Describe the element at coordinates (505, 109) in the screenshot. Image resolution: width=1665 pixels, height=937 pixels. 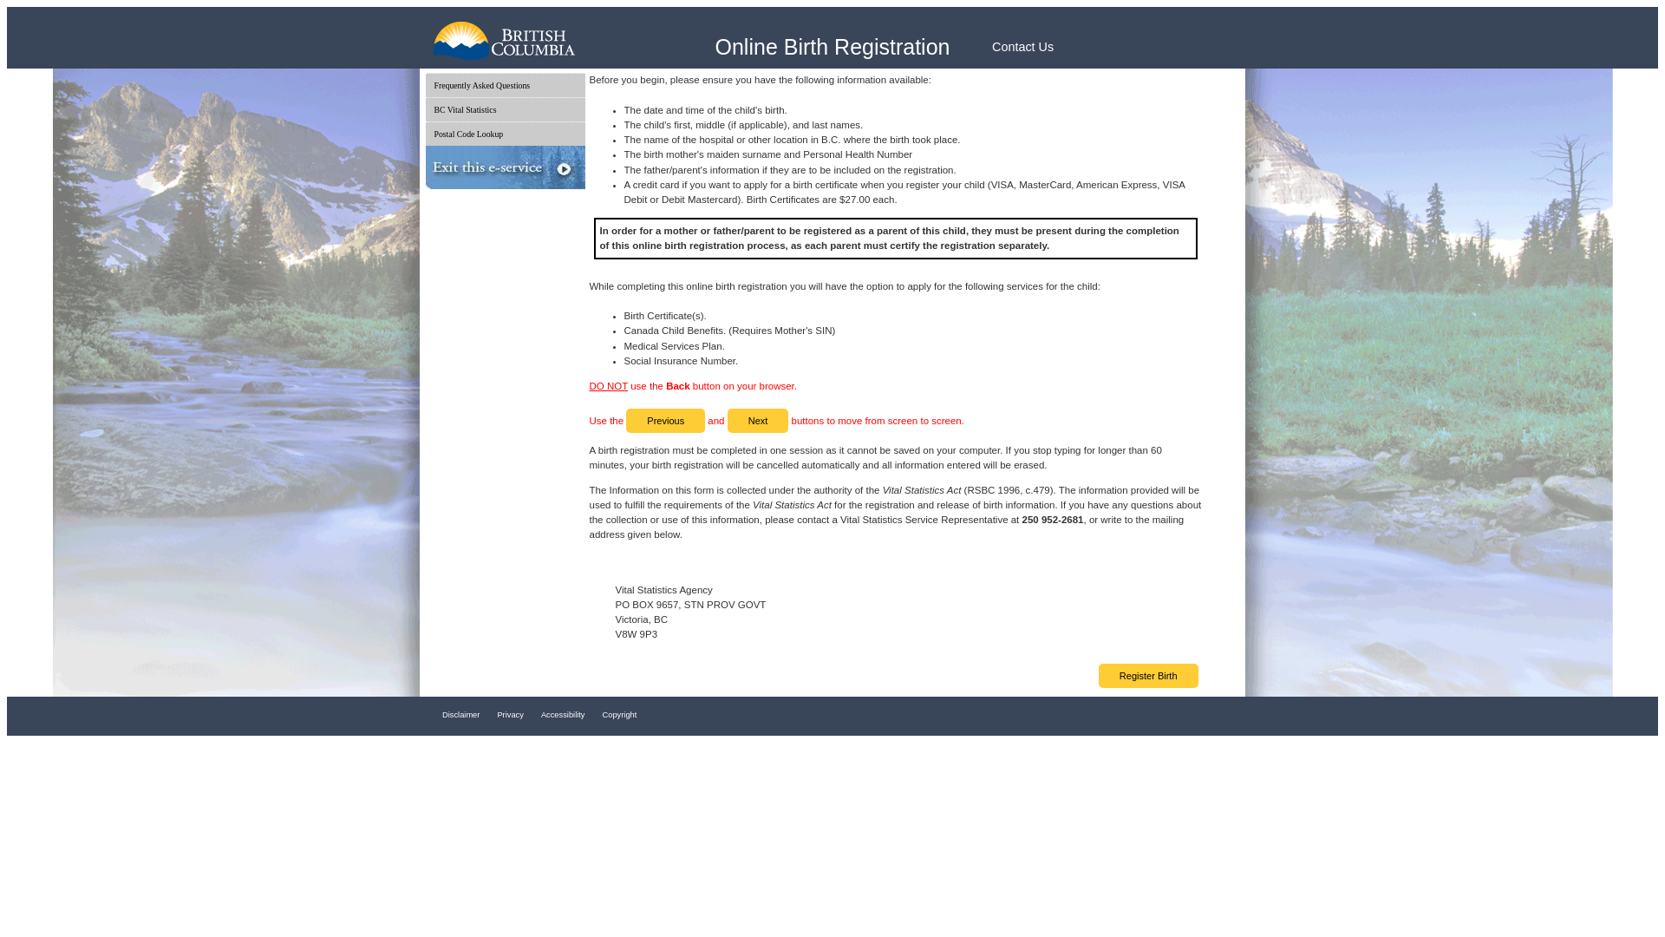
I see `BC Vital Statistics` at that location.